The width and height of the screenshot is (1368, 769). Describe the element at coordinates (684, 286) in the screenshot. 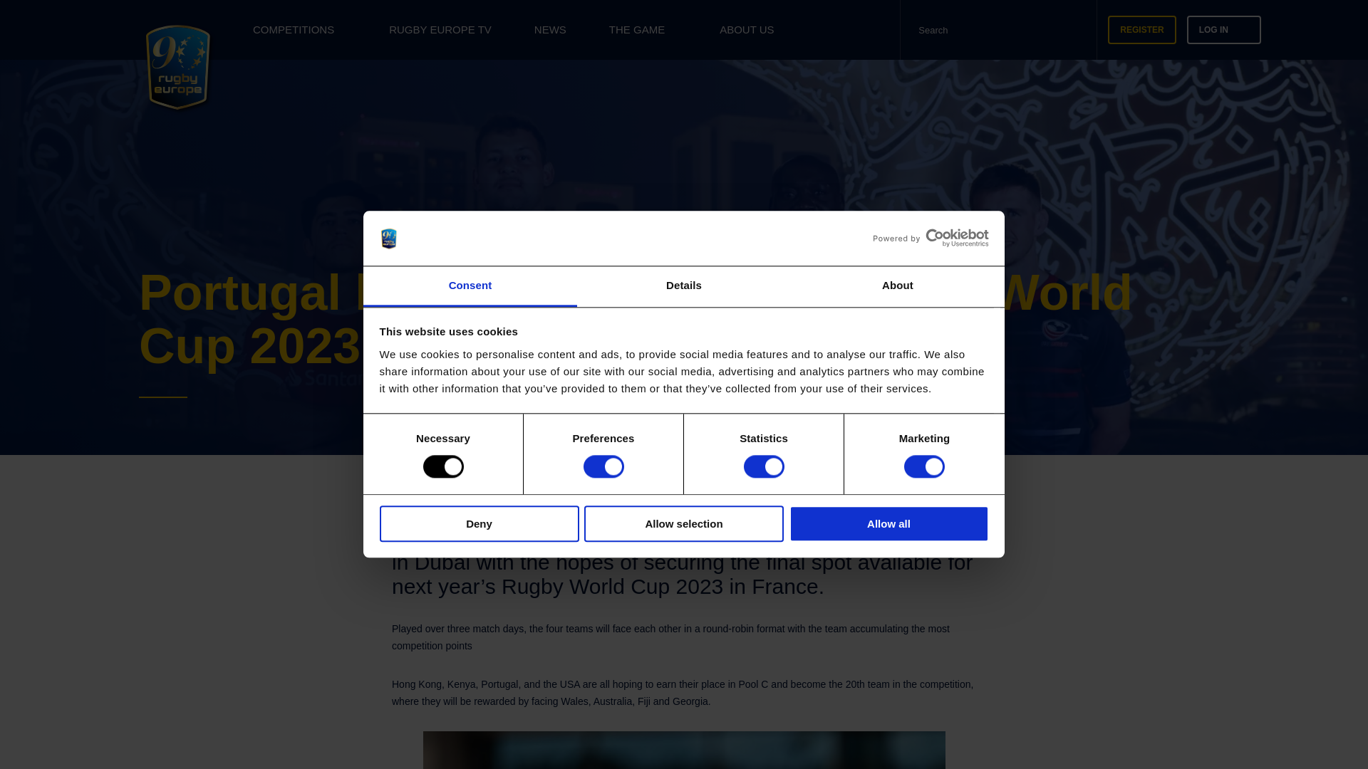

I see `Details` at that location.